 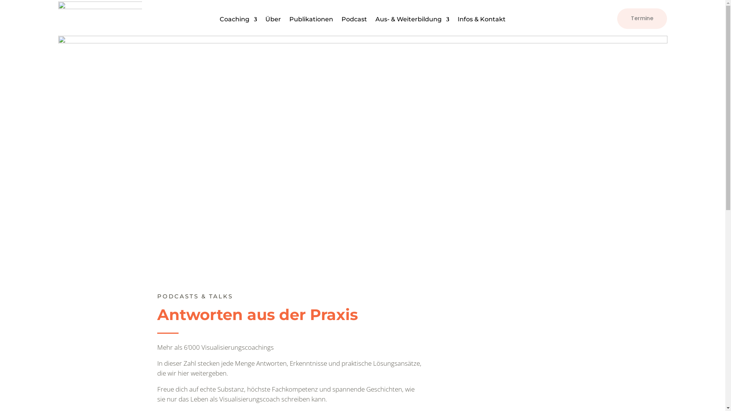 I want to click on Antworten aus der Praxis Podcast, so click(x=362, y=150).